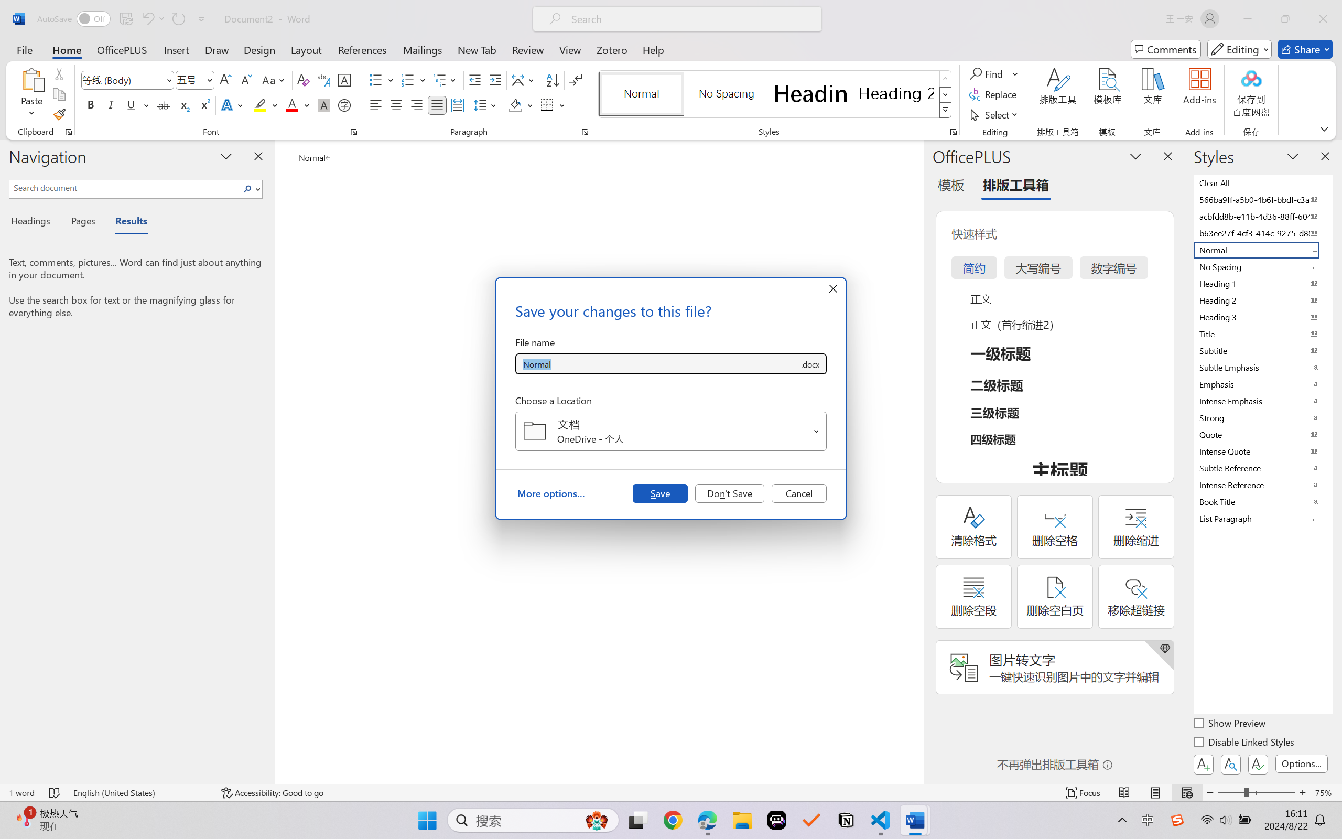  I want to click on AutomationID: QuickStylesGallery, so click(776, 94).